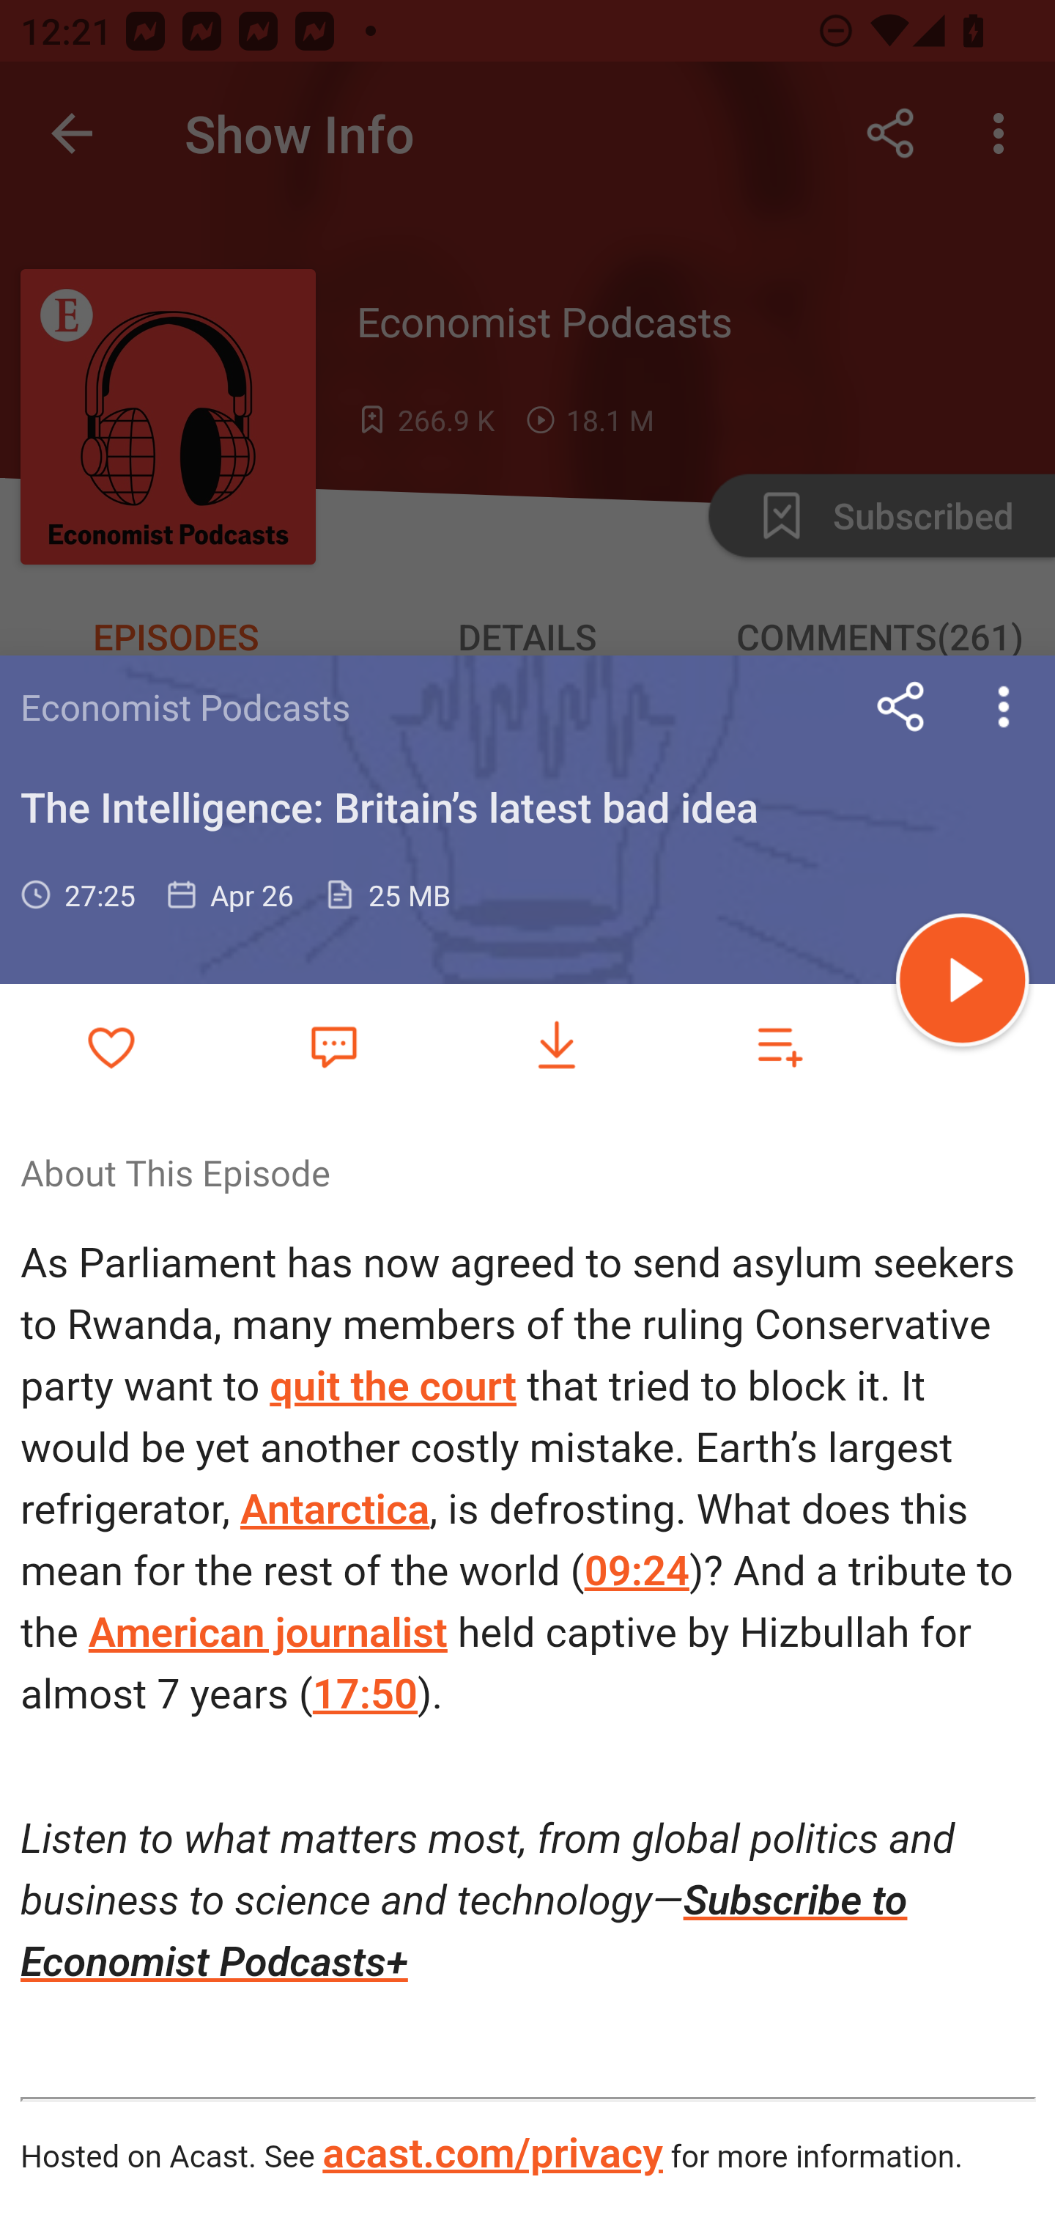  What do you see at coordinates (491, 2154) in the screenshot?
I see `acast.com/privacy` at bounding box center [491, 2154].